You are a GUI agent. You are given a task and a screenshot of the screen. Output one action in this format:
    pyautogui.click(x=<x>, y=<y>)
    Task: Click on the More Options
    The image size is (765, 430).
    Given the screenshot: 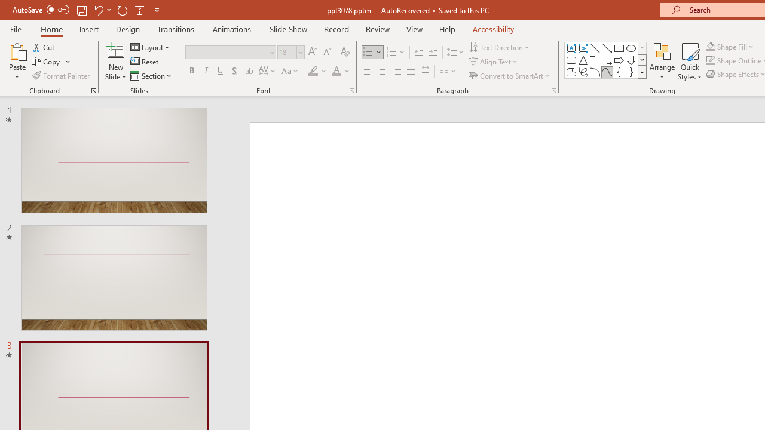 What is the action you would take?
    pyautogui.click(x=736, y=47)
    